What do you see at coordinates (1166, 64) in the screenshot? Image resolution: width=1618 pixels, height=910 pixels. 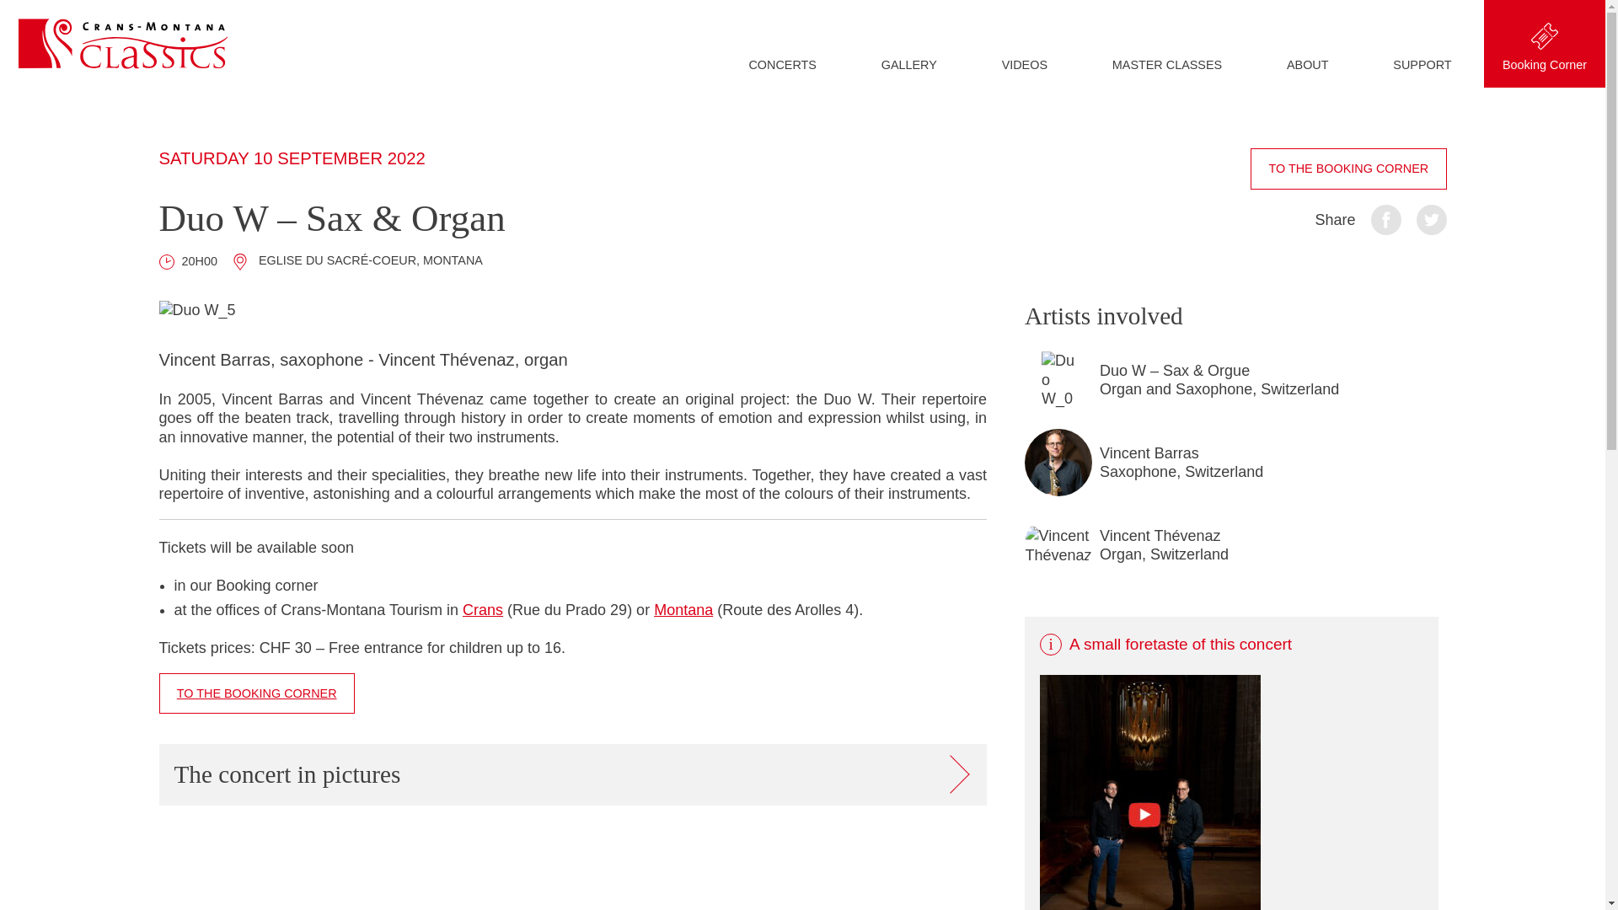 I see `MASTER CLASSES` at bounding box center [1166, 64].